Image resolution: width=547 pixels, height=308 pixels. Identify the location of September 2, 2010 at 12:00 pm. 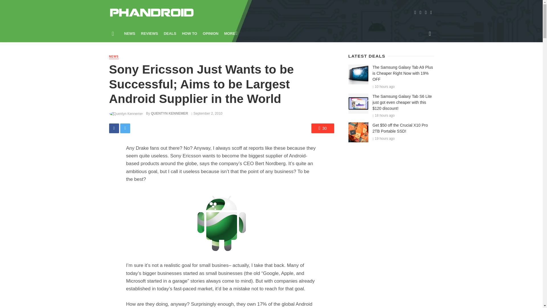
(207, 114).